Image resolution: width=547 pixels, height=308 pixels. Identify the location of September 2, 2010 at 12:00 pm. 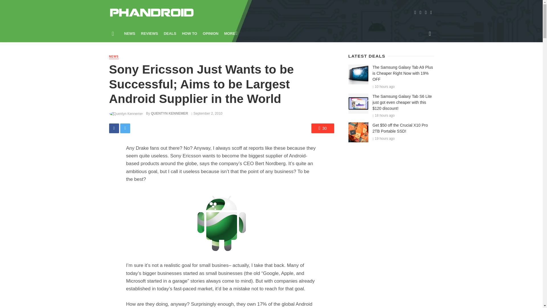
(207, 114).